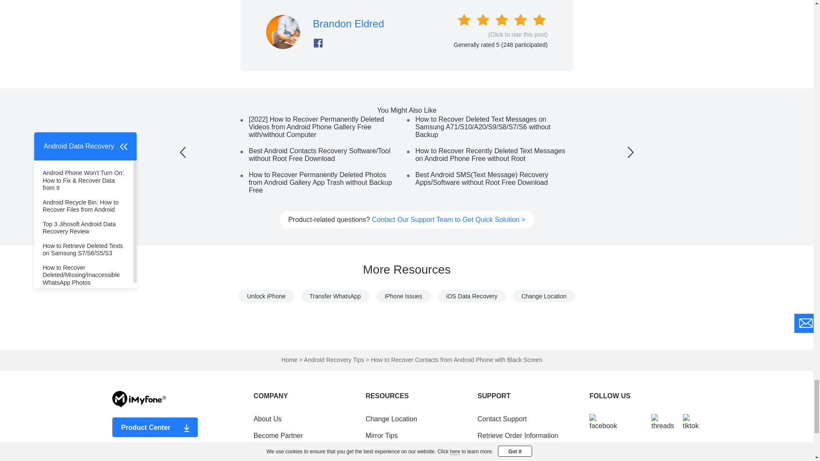 The image size is (820, 461). I want to click on facebook, so click(603, 422).